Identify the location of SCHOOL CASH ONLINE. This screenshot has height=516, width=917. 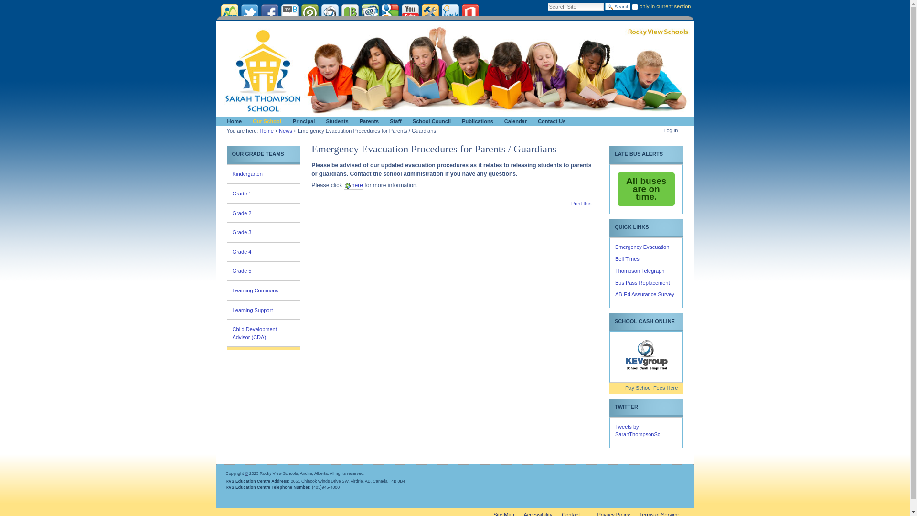
(646, 321).